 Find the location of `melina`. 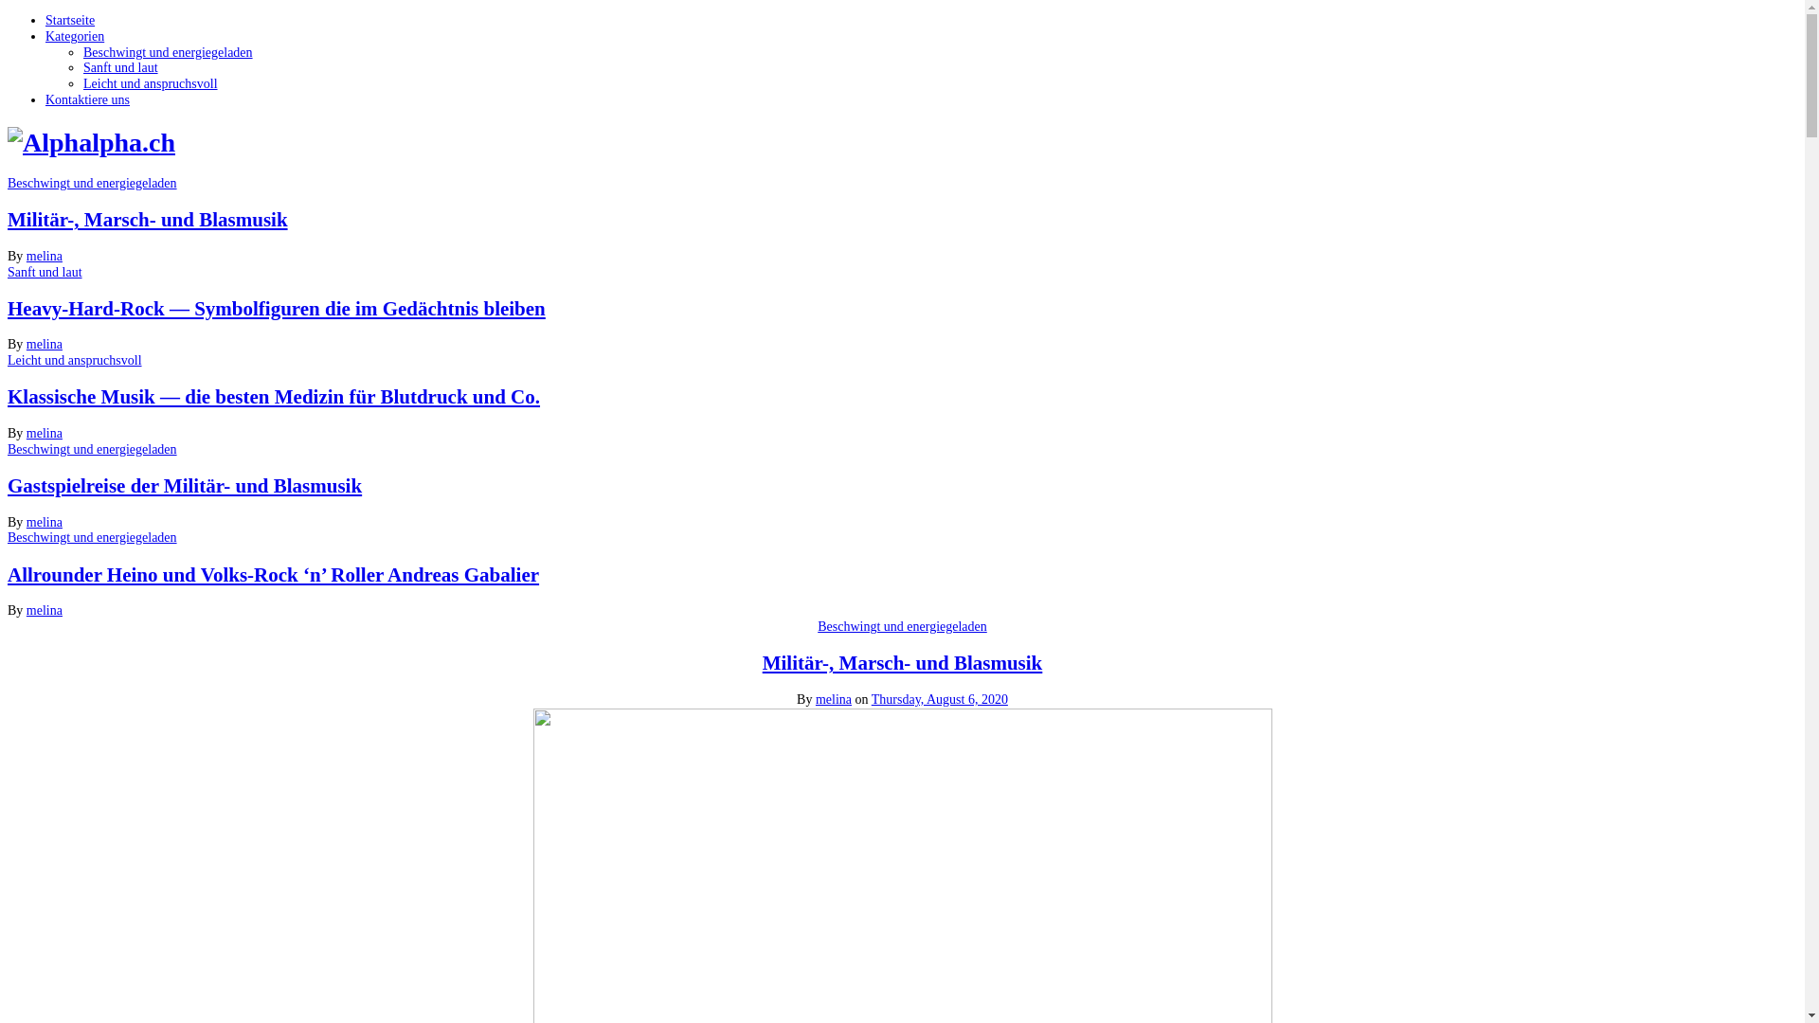

melina is located at coordinates (45, 256).